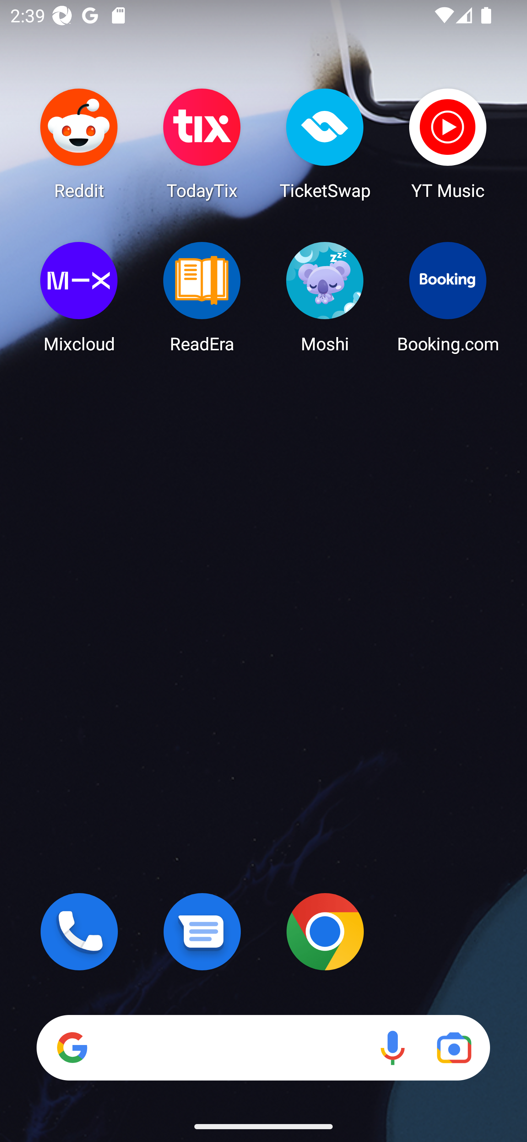 The image size is (527, 1142). What do you see at coordinates (263, 1048) in the screenshot?
I see `Search Voice search Google Lens` at bounding box center [263, 1048].